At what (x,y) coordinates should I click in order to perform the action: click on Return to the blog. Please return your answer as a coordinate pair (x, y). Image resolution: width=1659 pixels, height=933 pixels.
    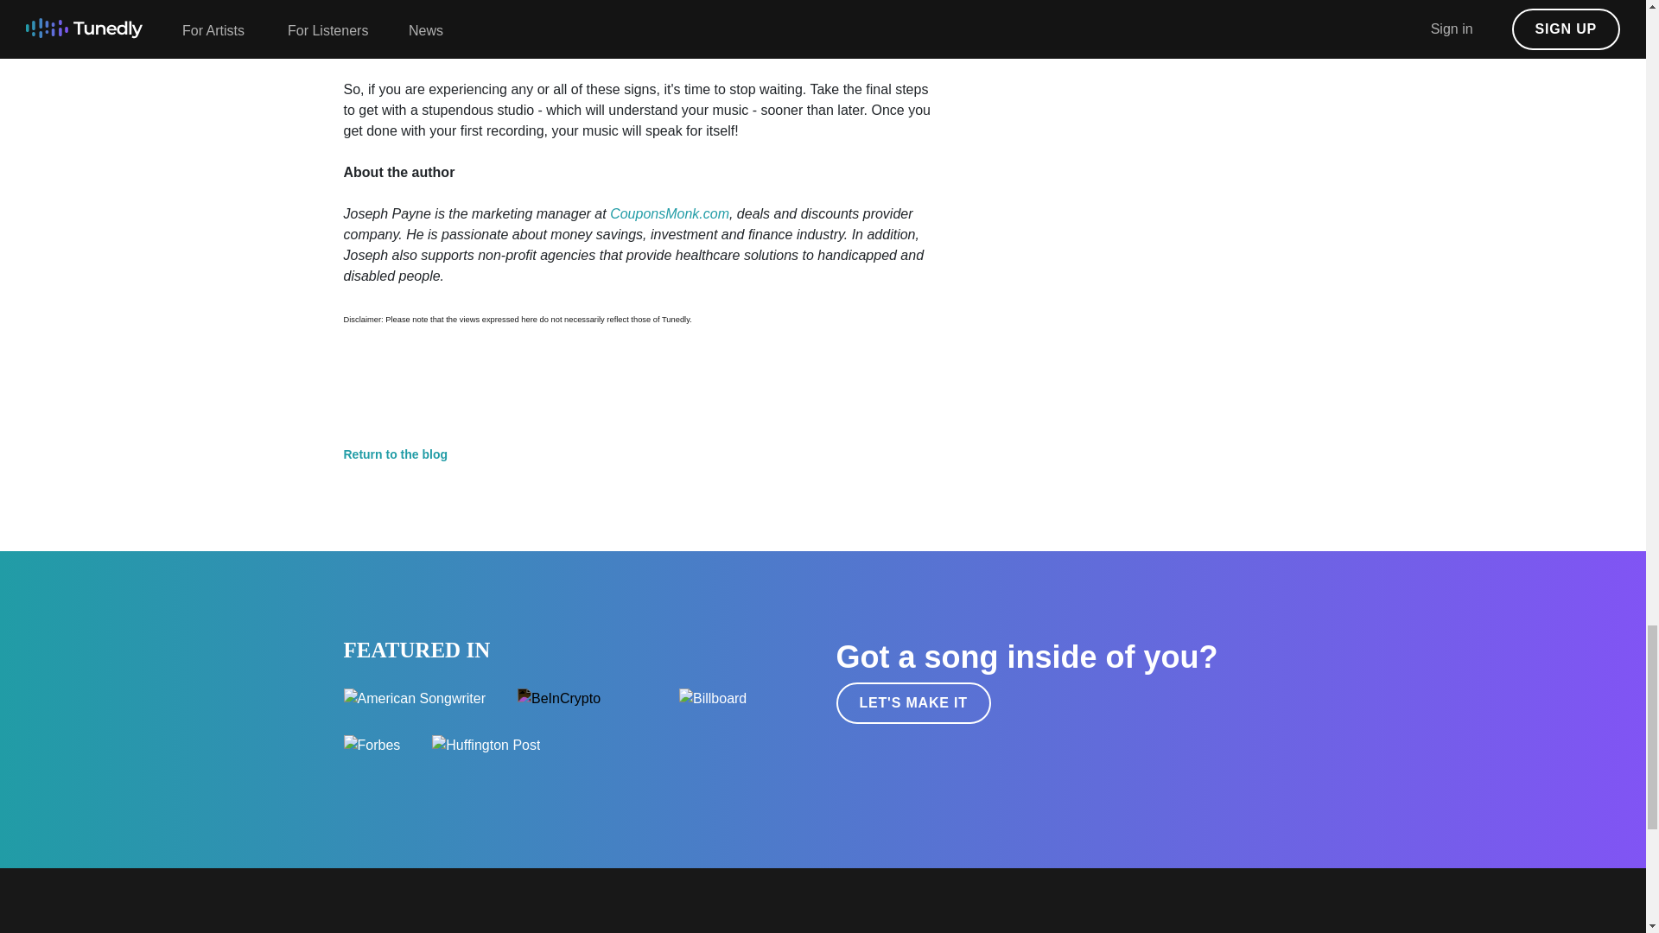
    Looking at the image, I should click on (396, 454).